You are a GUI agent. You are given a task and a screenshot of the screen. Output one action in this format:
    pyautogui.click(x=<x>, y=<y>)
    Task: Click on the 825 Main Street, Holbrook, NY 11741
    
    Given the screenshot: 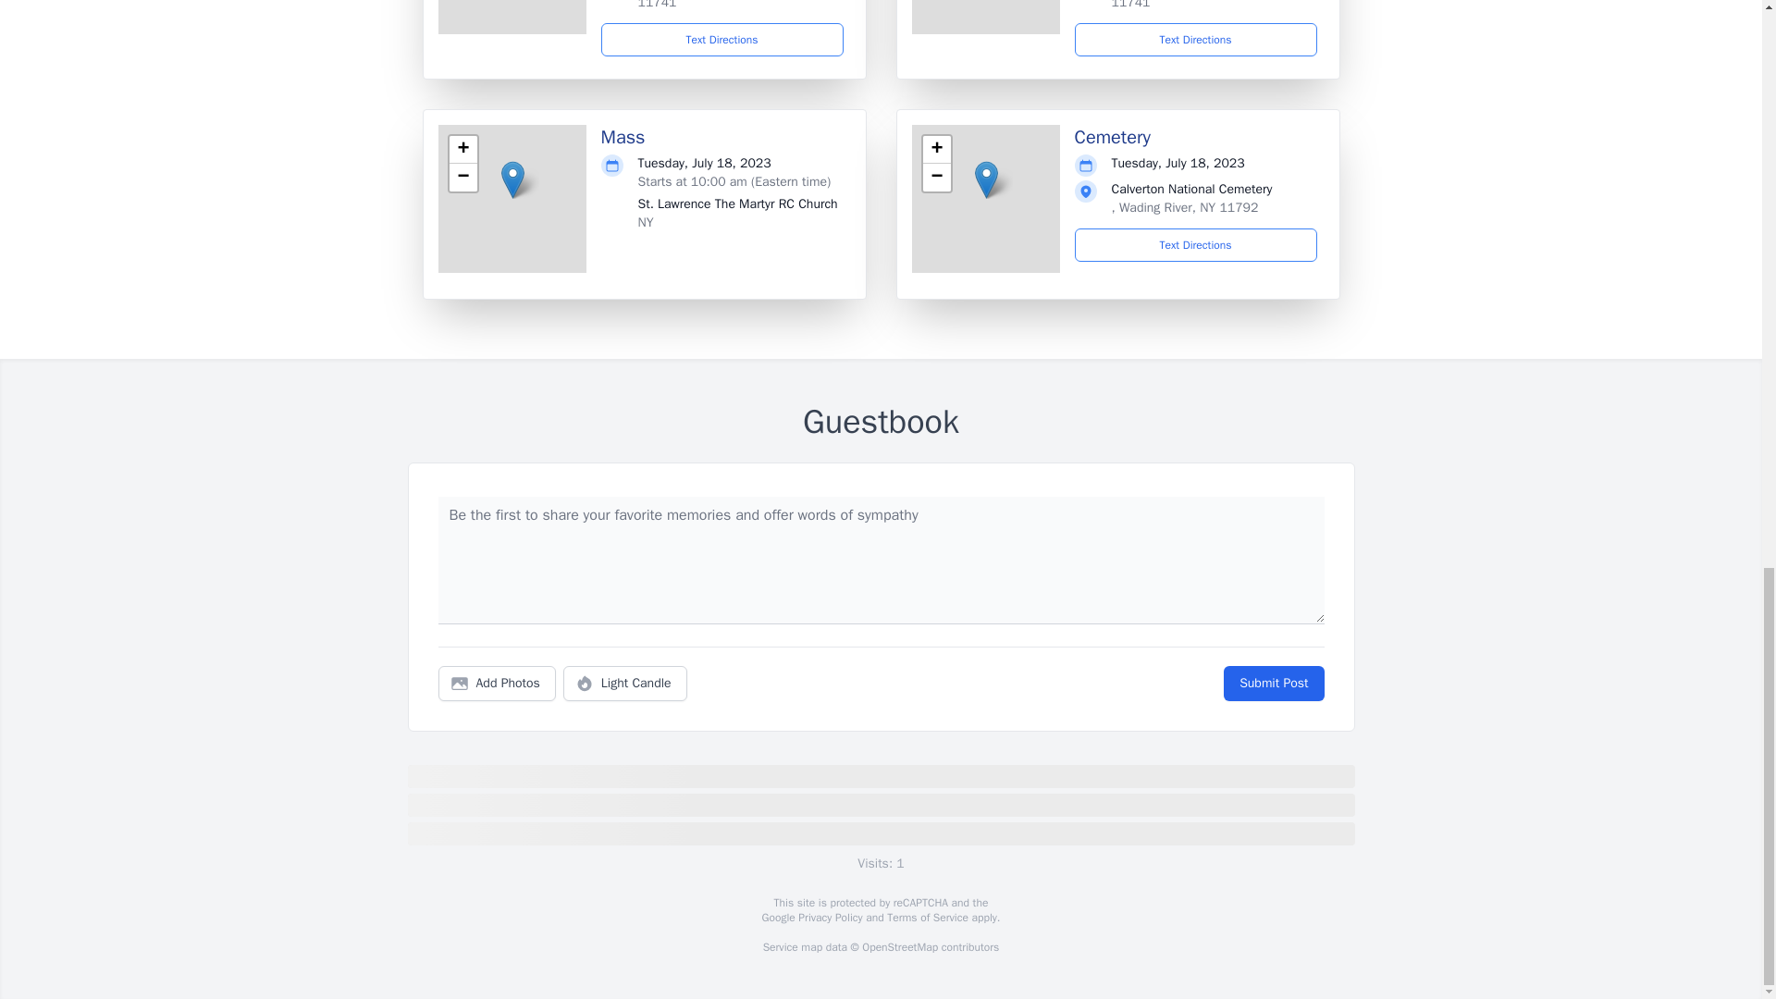 What is the action you would take?
    pyautogui.click(x=725, y=5)
    